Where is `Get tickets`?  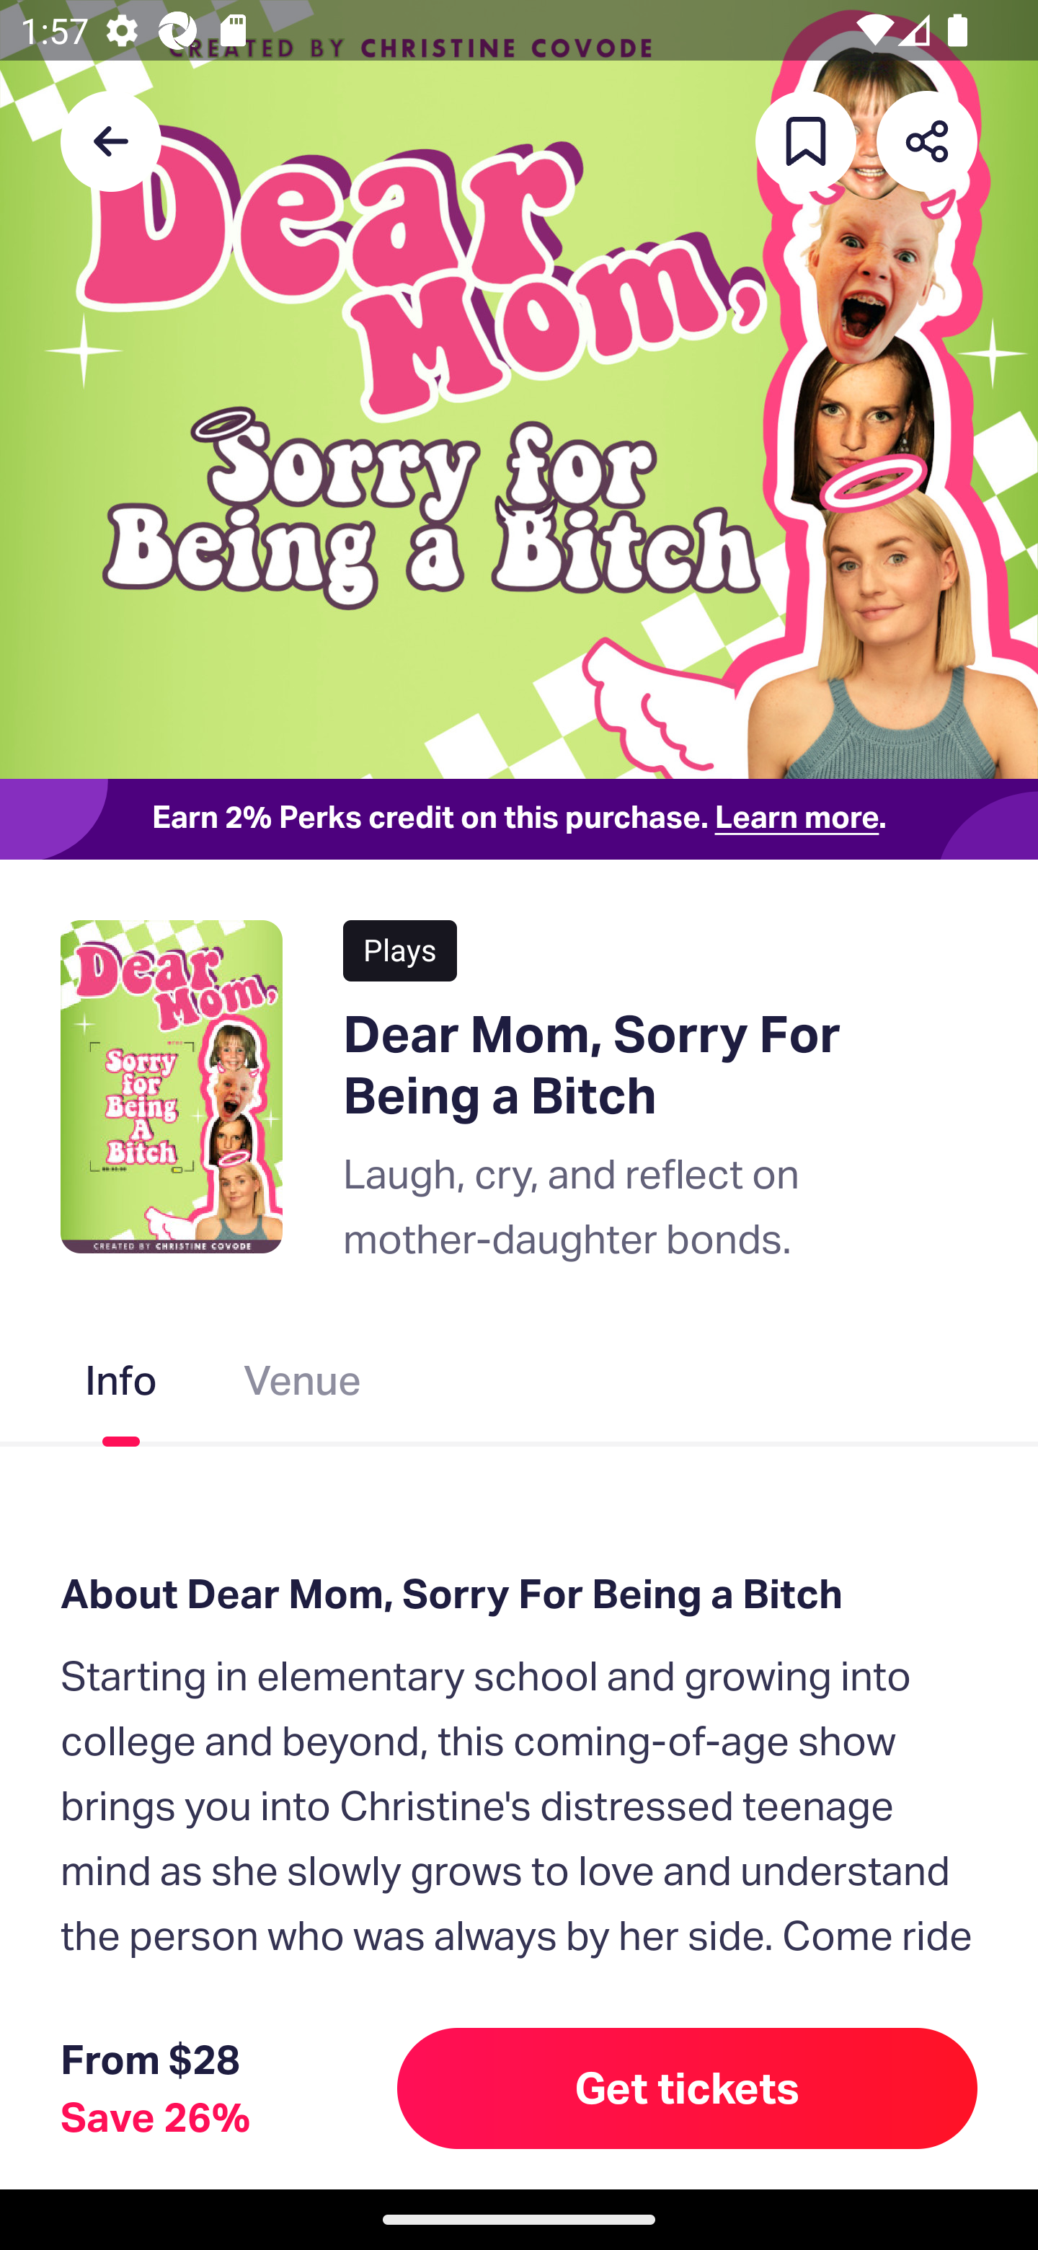
Get tickets is located at coordinates (688, 2088).